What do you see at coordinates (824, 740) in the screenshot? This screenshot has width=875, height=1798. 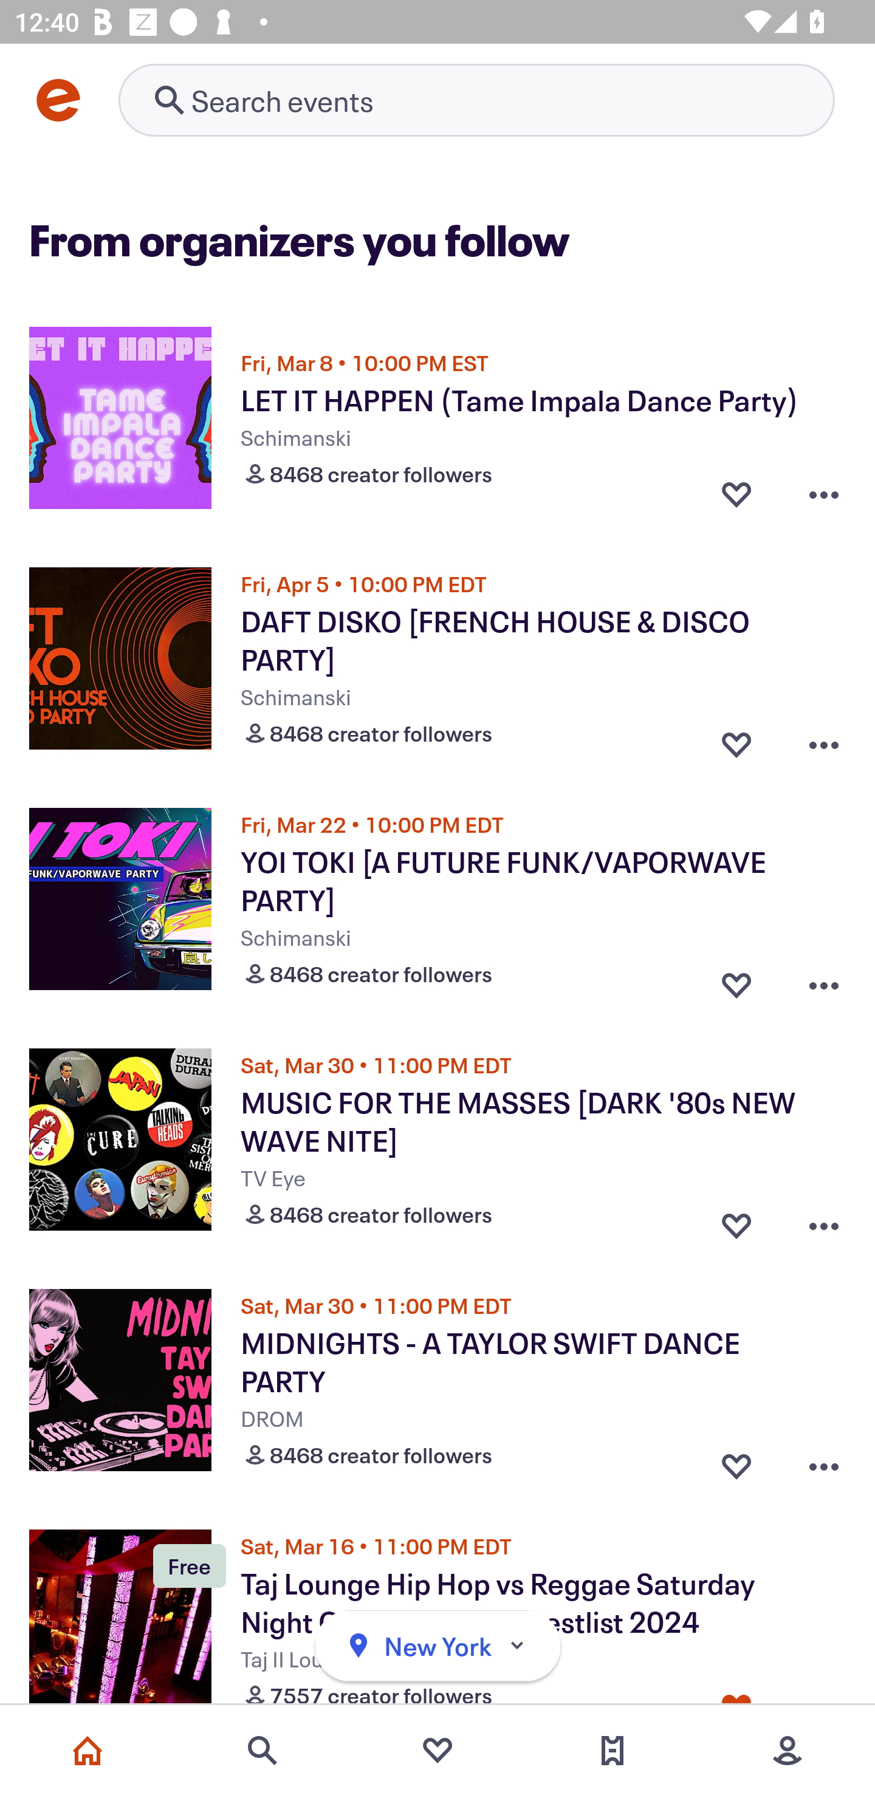 I see `Overflow menu button` at bounding box center [824, 740].